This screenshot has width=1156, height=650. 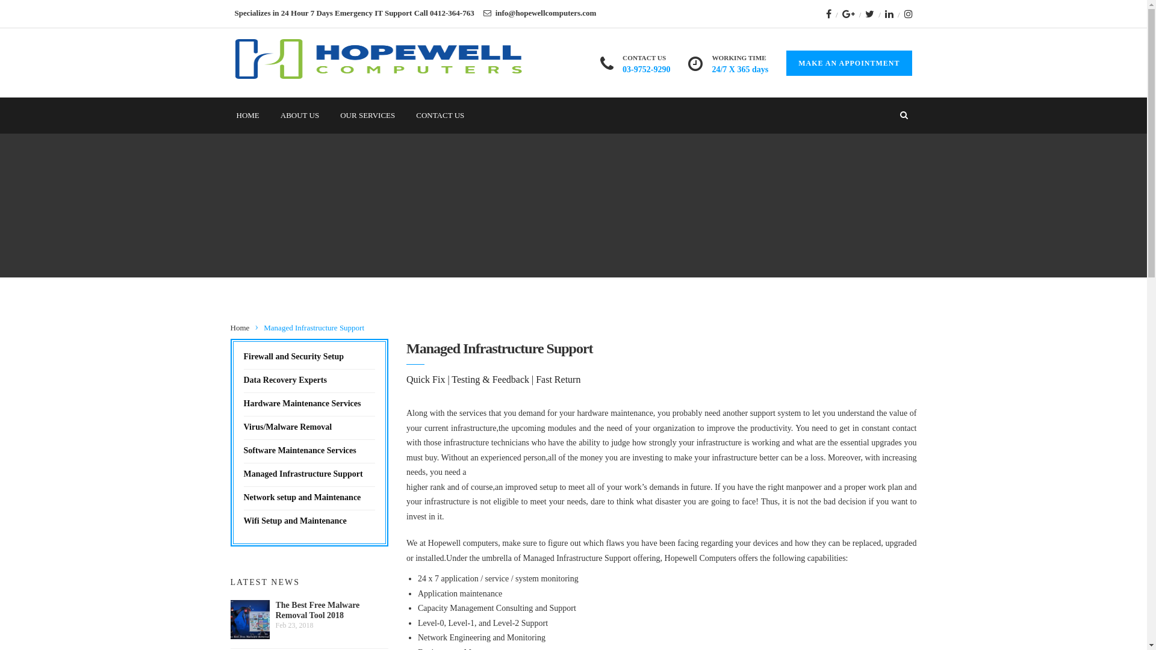 I want to click on Home, so click(x=240, y=327).